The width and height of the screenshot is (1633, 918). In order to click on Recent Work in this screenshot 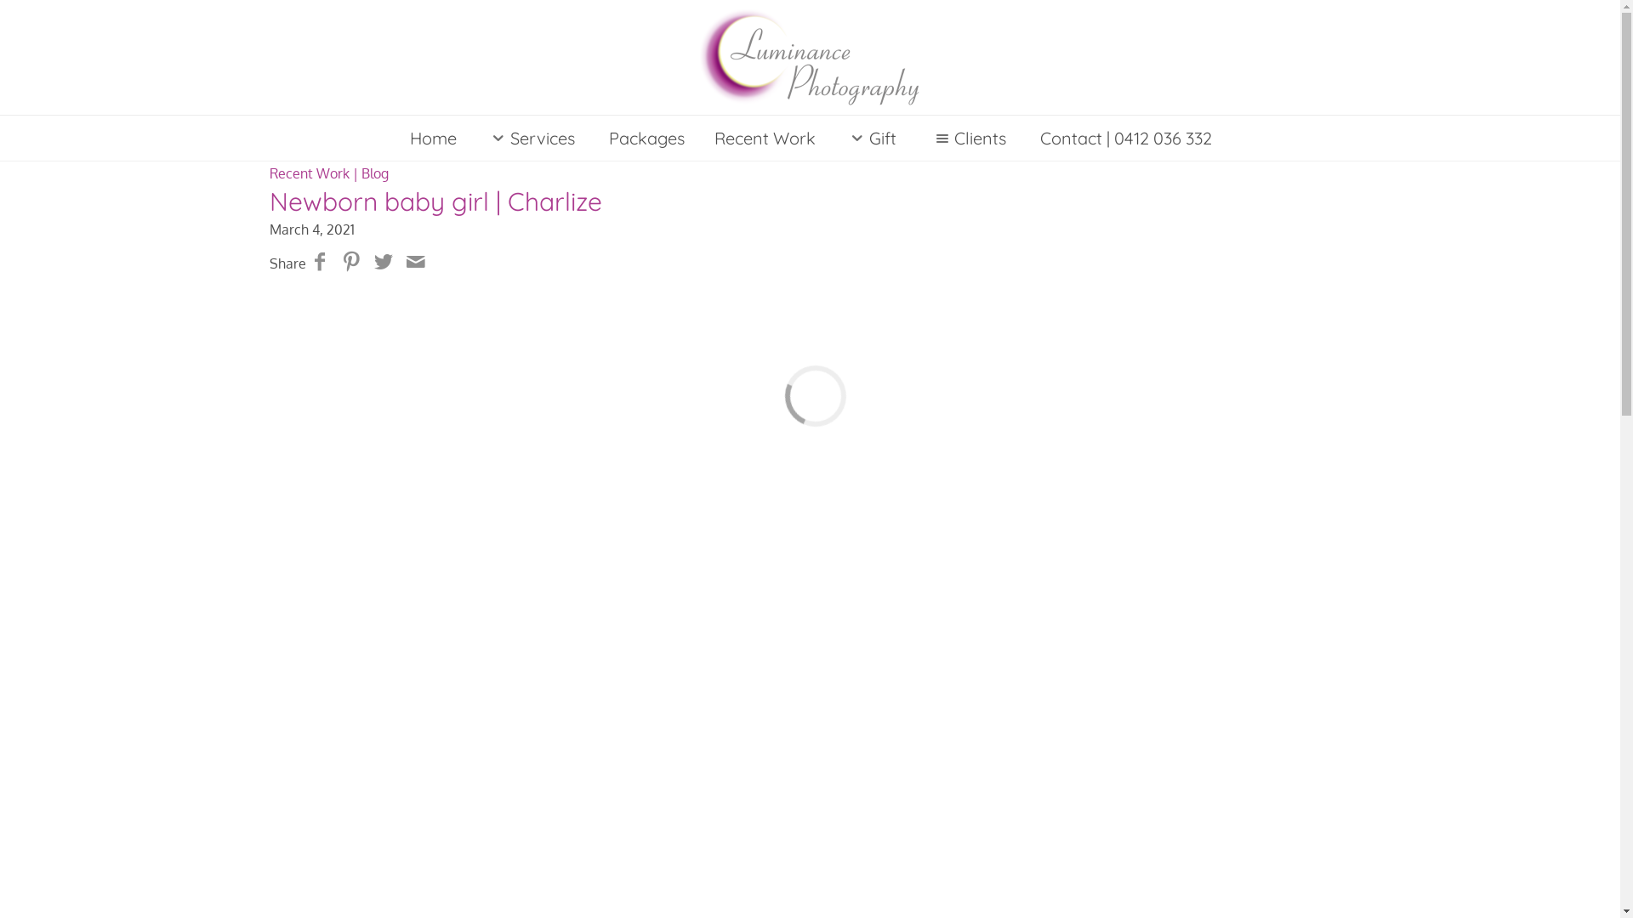, I will do `click(765, 138)`.